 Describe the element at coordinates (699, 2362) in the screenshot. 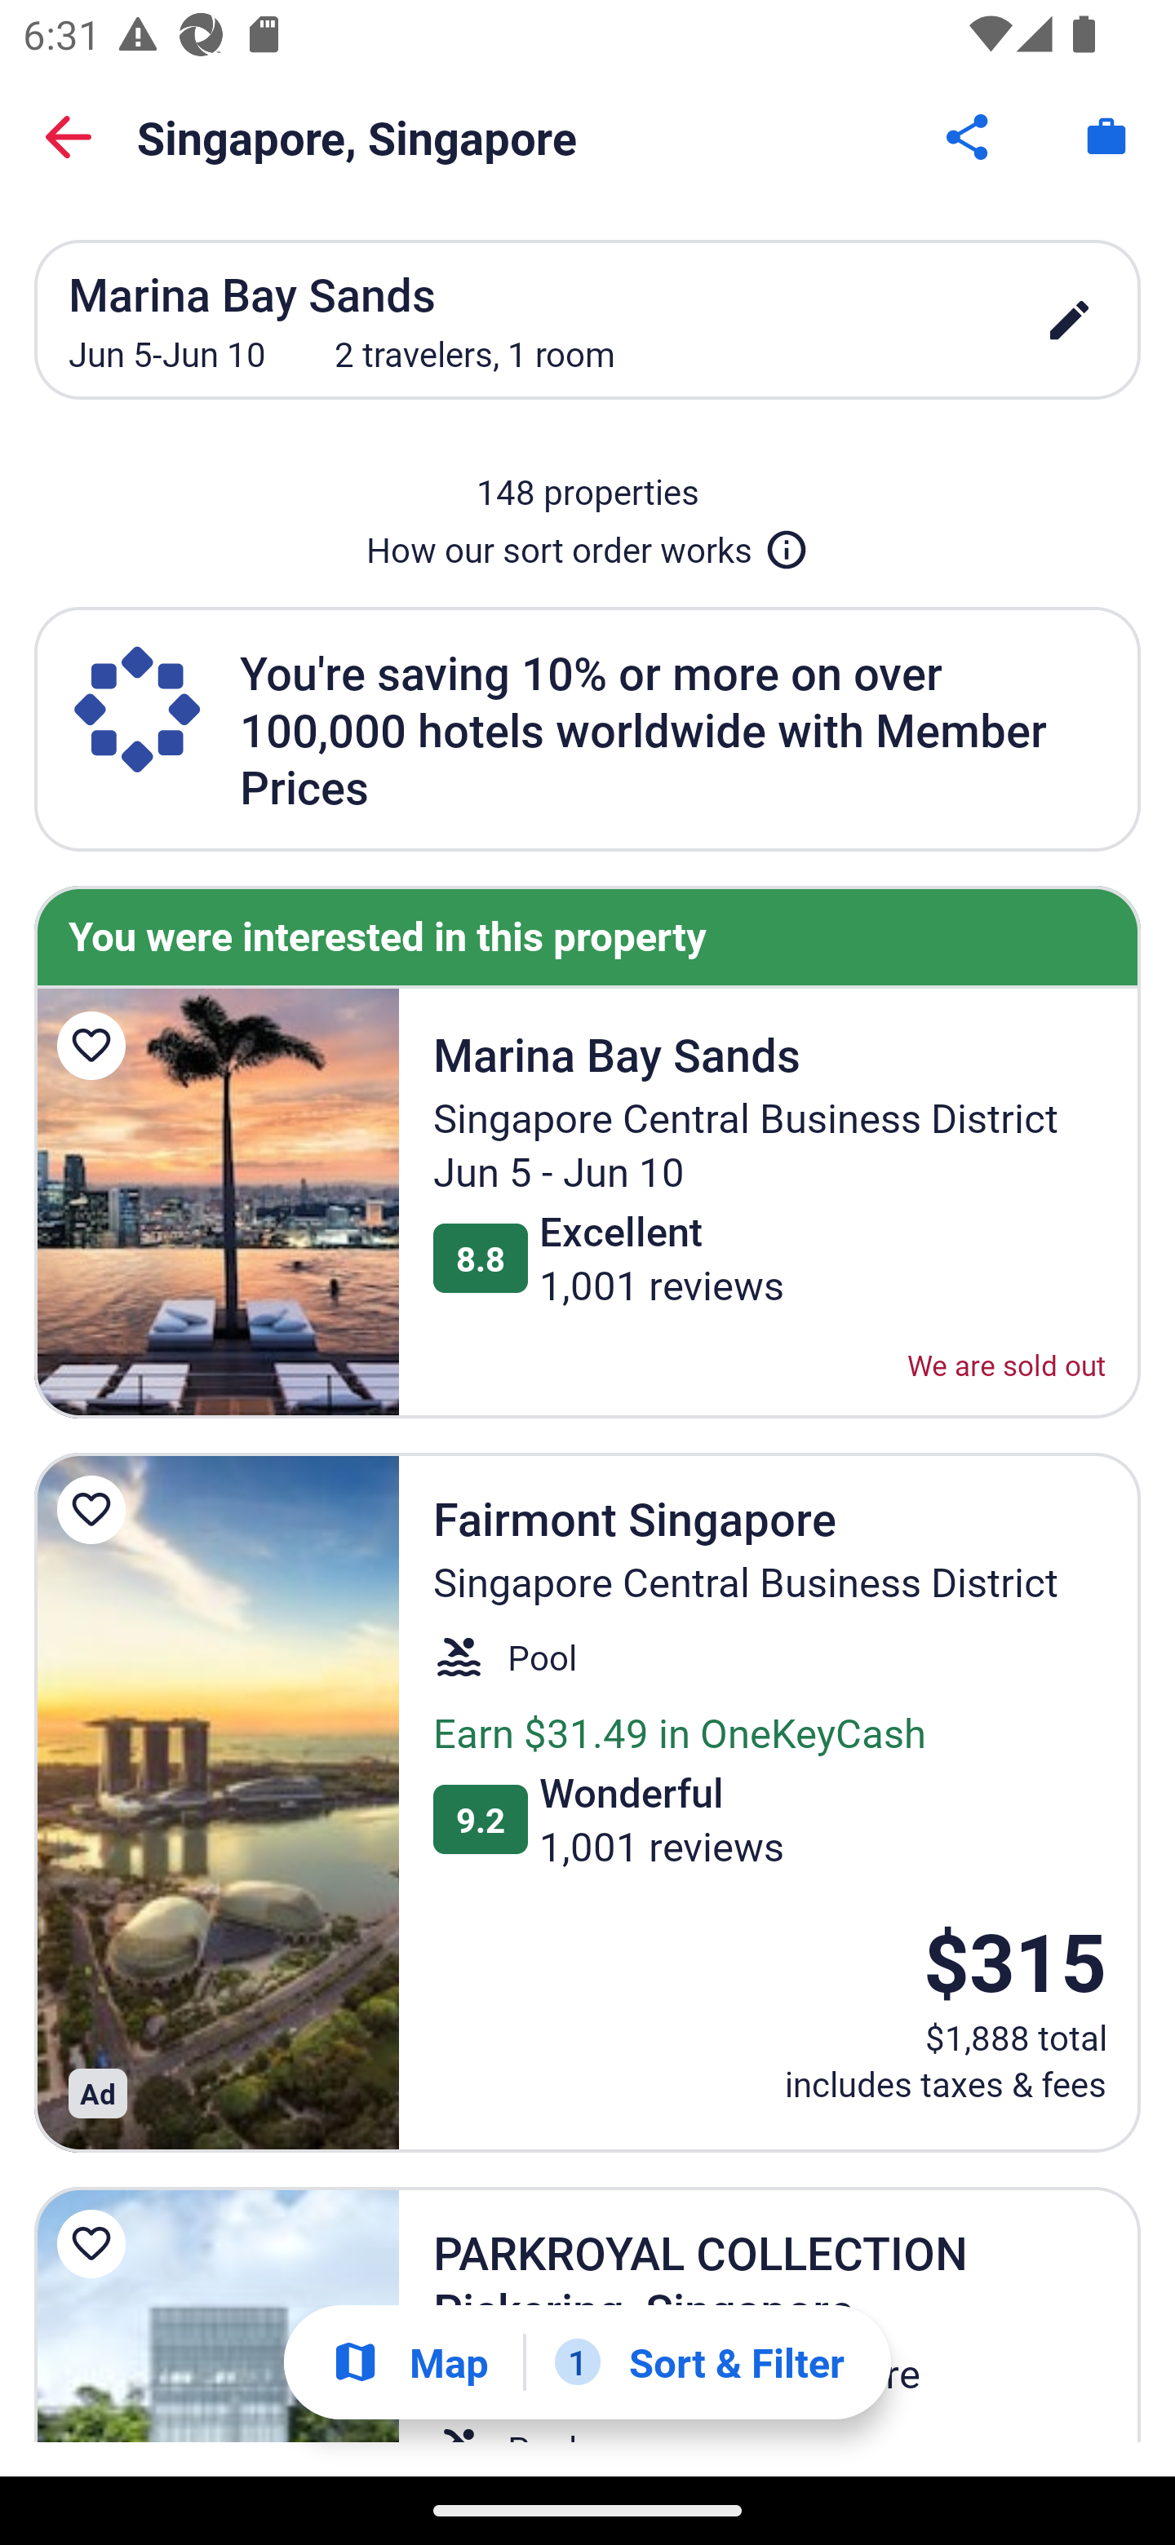

I see `1 Sort & Filter 1 Filter applied. Filters Button` at that location.